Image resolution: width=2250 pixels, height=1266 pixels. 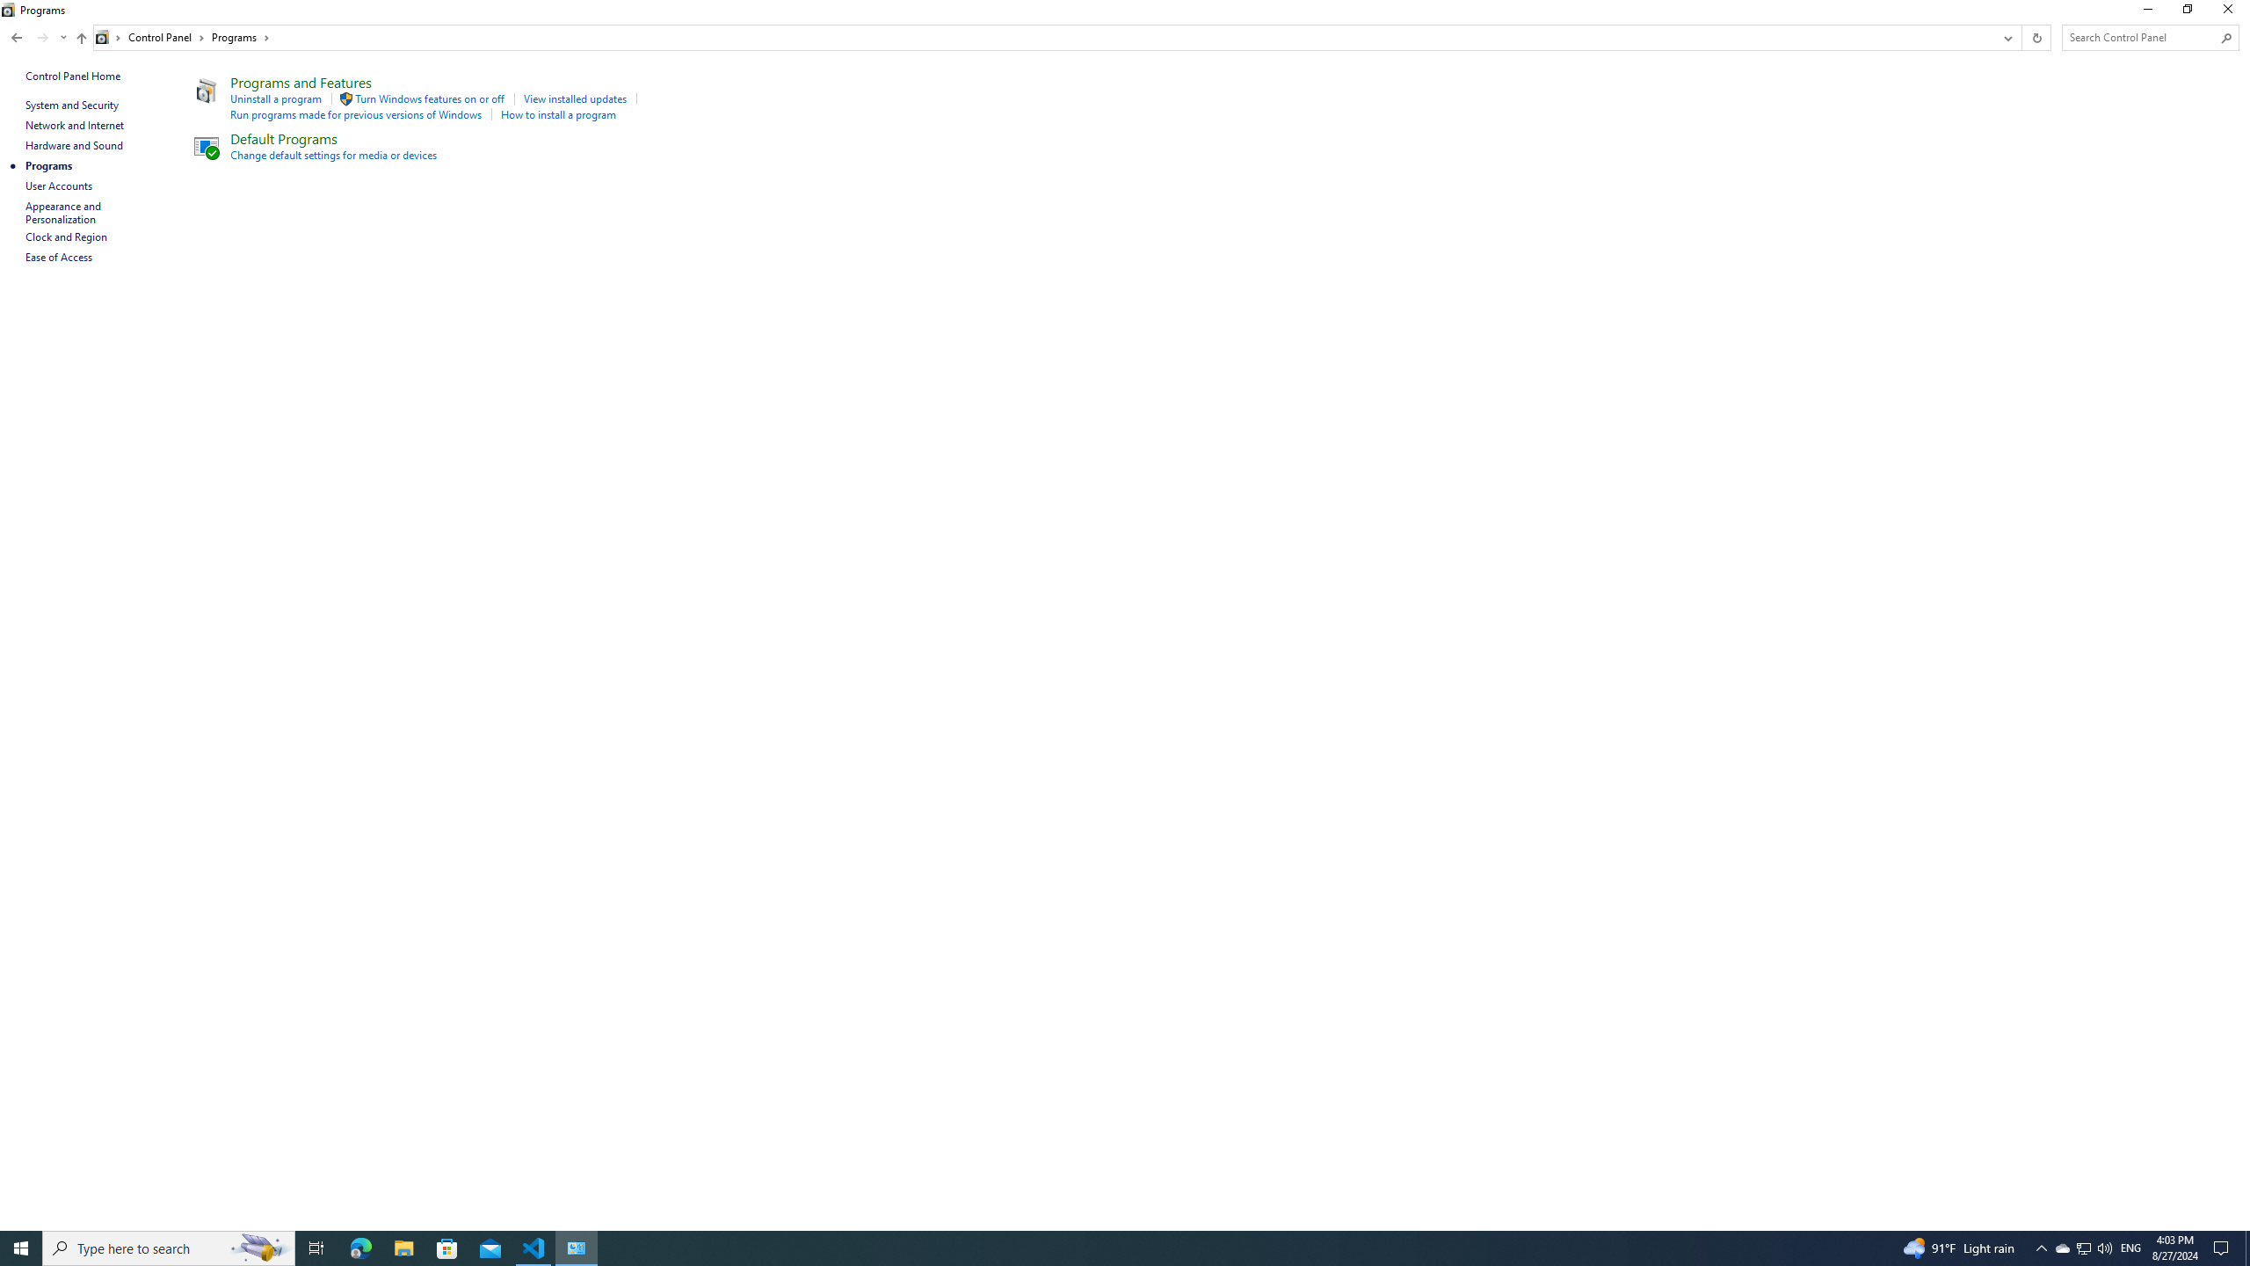 What do you see at coordinates (2035, 37) in the screenshot?
I see `Refresh "Programs" (F5)` at bounding box center [2035, 37].